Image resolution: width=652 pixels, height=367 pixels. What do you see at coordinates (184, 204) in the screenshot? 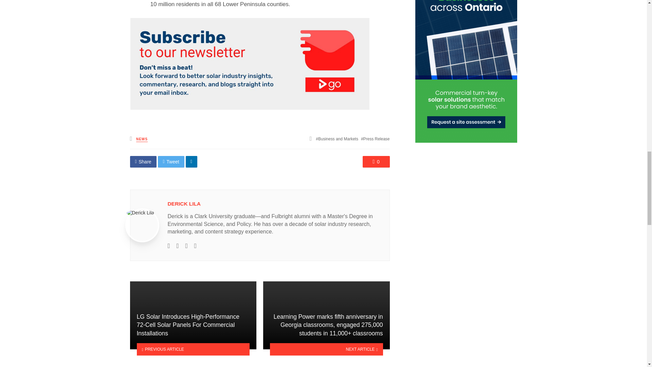
I see `Posts by Derick Lila` at bounding box center [184, 204].